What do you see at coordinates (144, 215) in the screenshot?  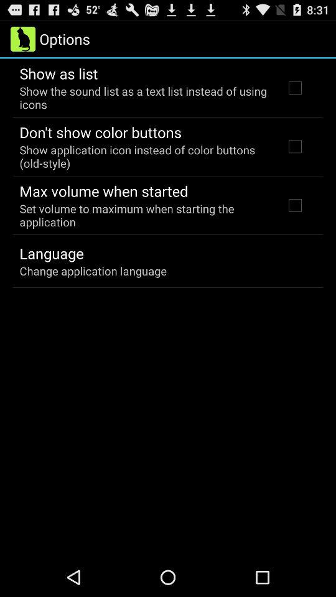 I see `choose the icon below max volume when app` at bounding box center [144, 215].